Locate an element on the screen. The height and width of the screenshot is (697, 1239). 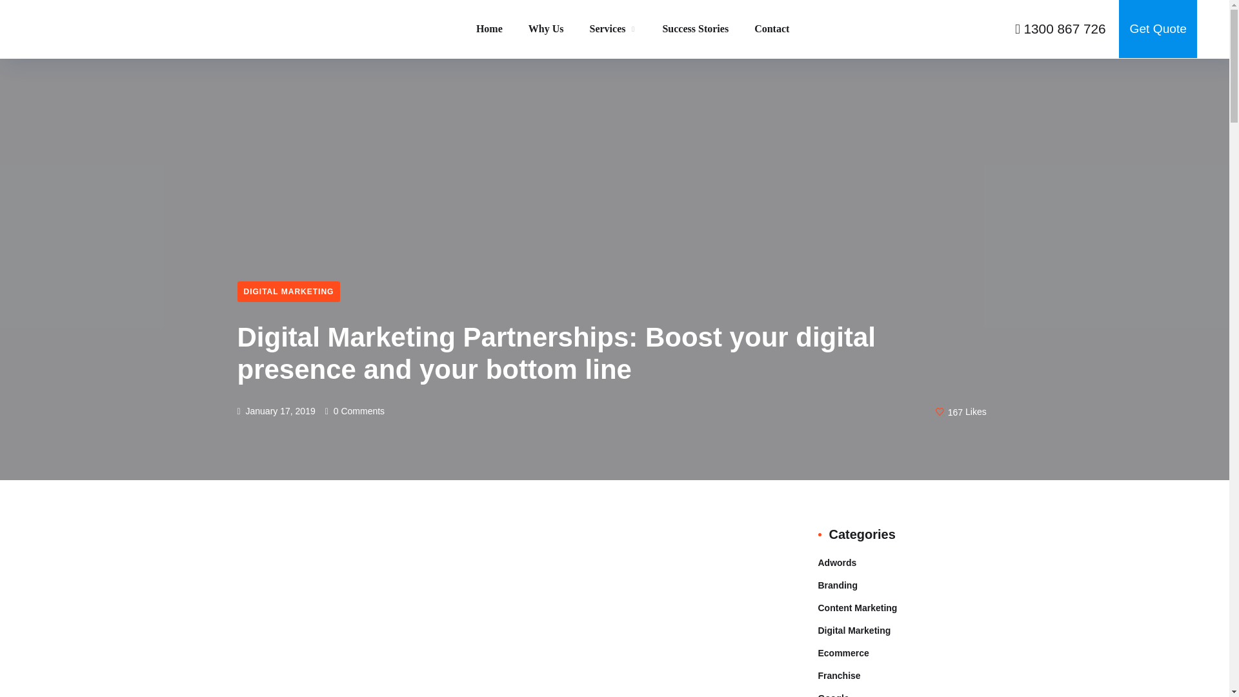
Contact is located at coordinates (772, 28).